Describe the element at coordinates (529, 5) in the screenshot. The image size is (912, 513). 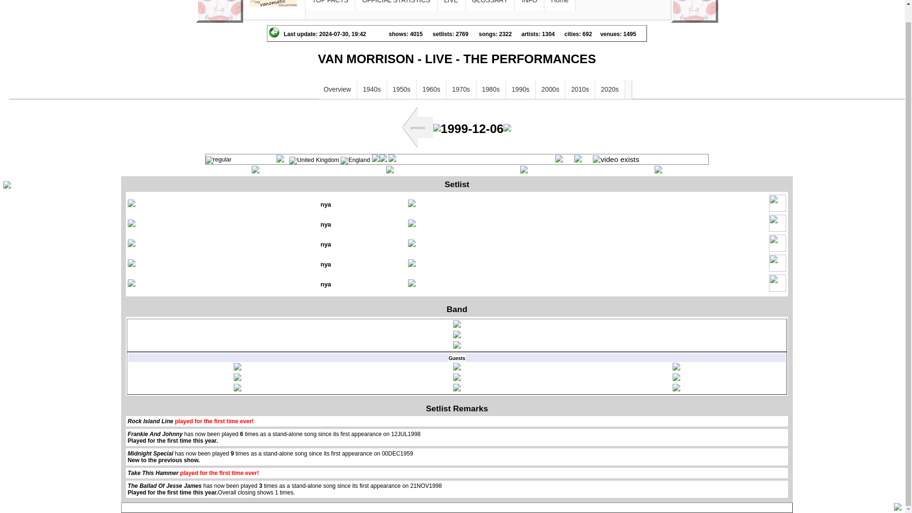
I see `INFO` at that location.